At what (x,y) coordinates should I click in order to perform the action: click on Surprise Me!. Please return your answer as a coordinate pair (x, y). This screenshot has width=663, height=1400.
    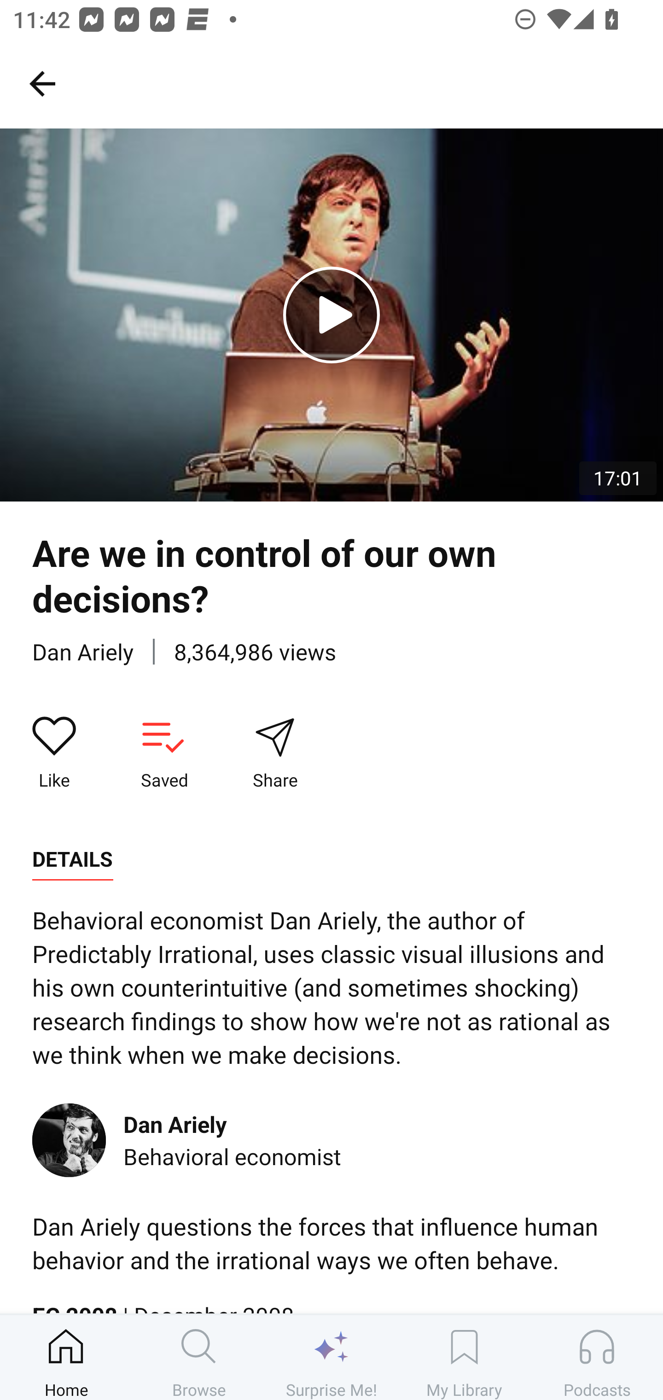
    Looking at the image, I should click on (331, 1357).